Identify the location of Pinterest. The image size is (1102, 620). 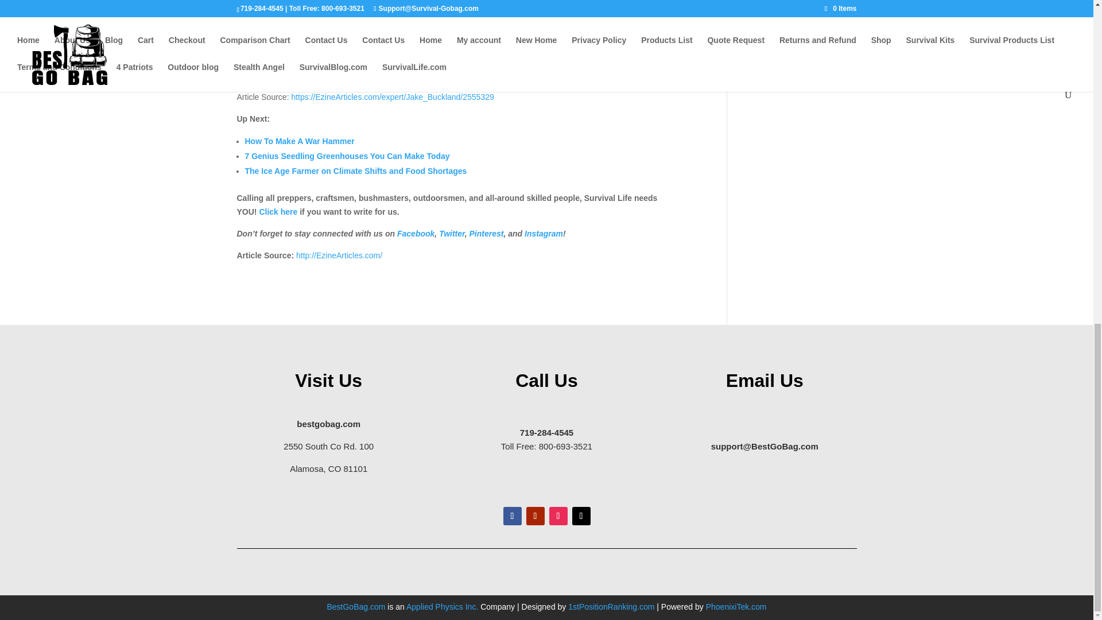
(486, 233).